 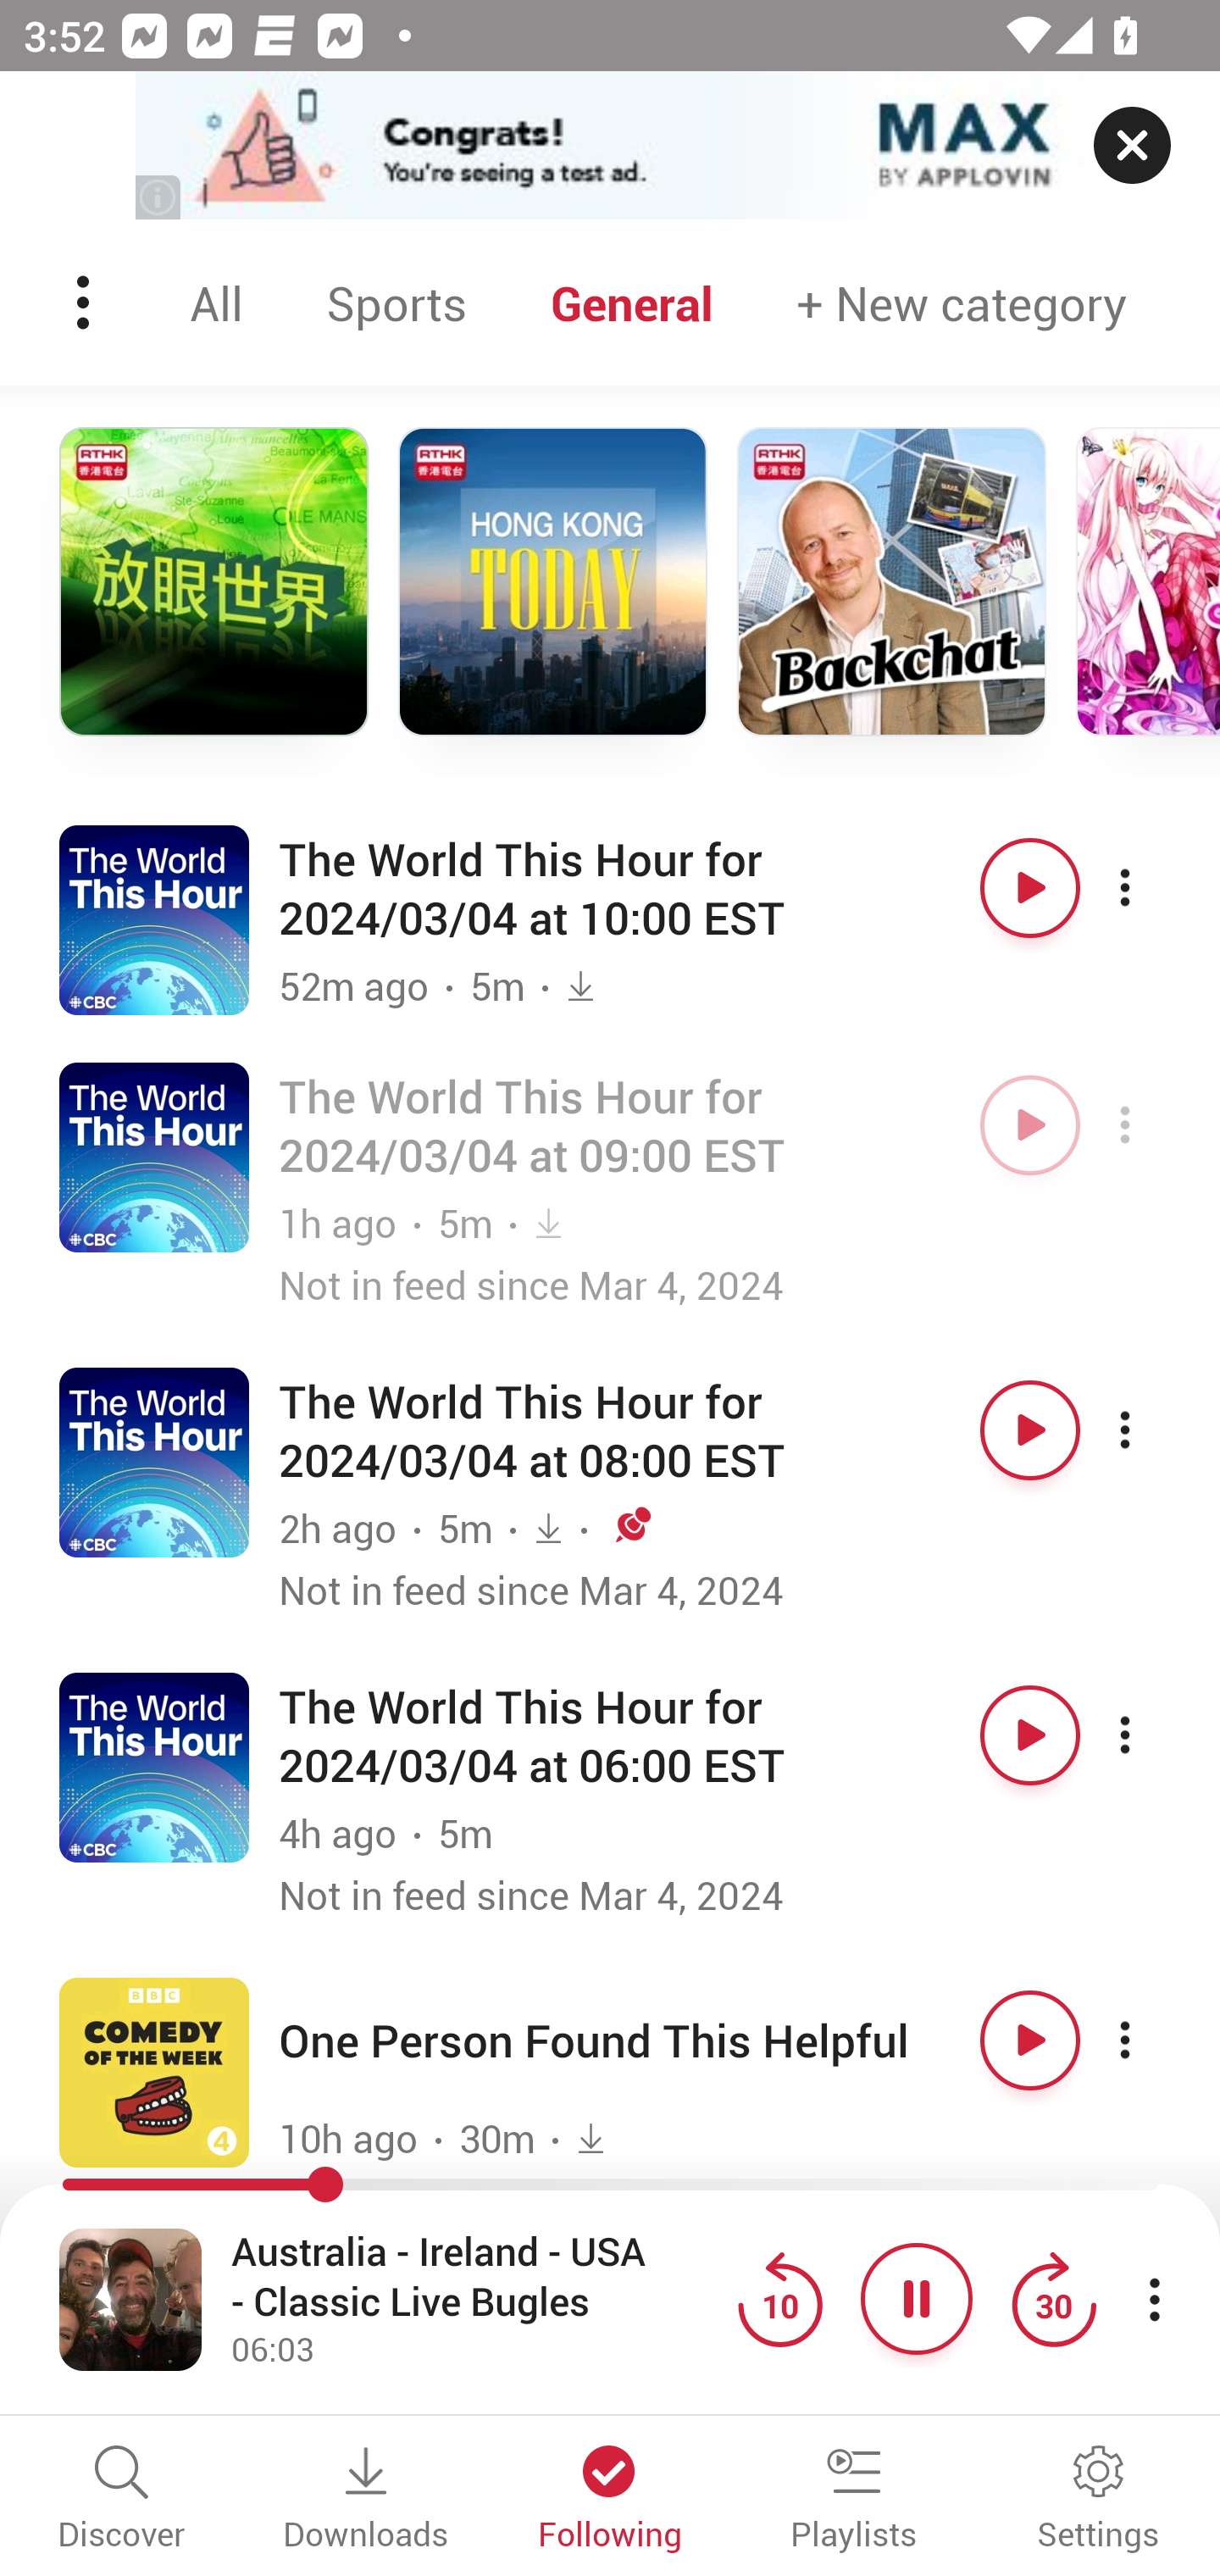 What do you see at coordinates (610, 147) in the screenshot?
I see `app-monetization` at bounding box center [610, 147].